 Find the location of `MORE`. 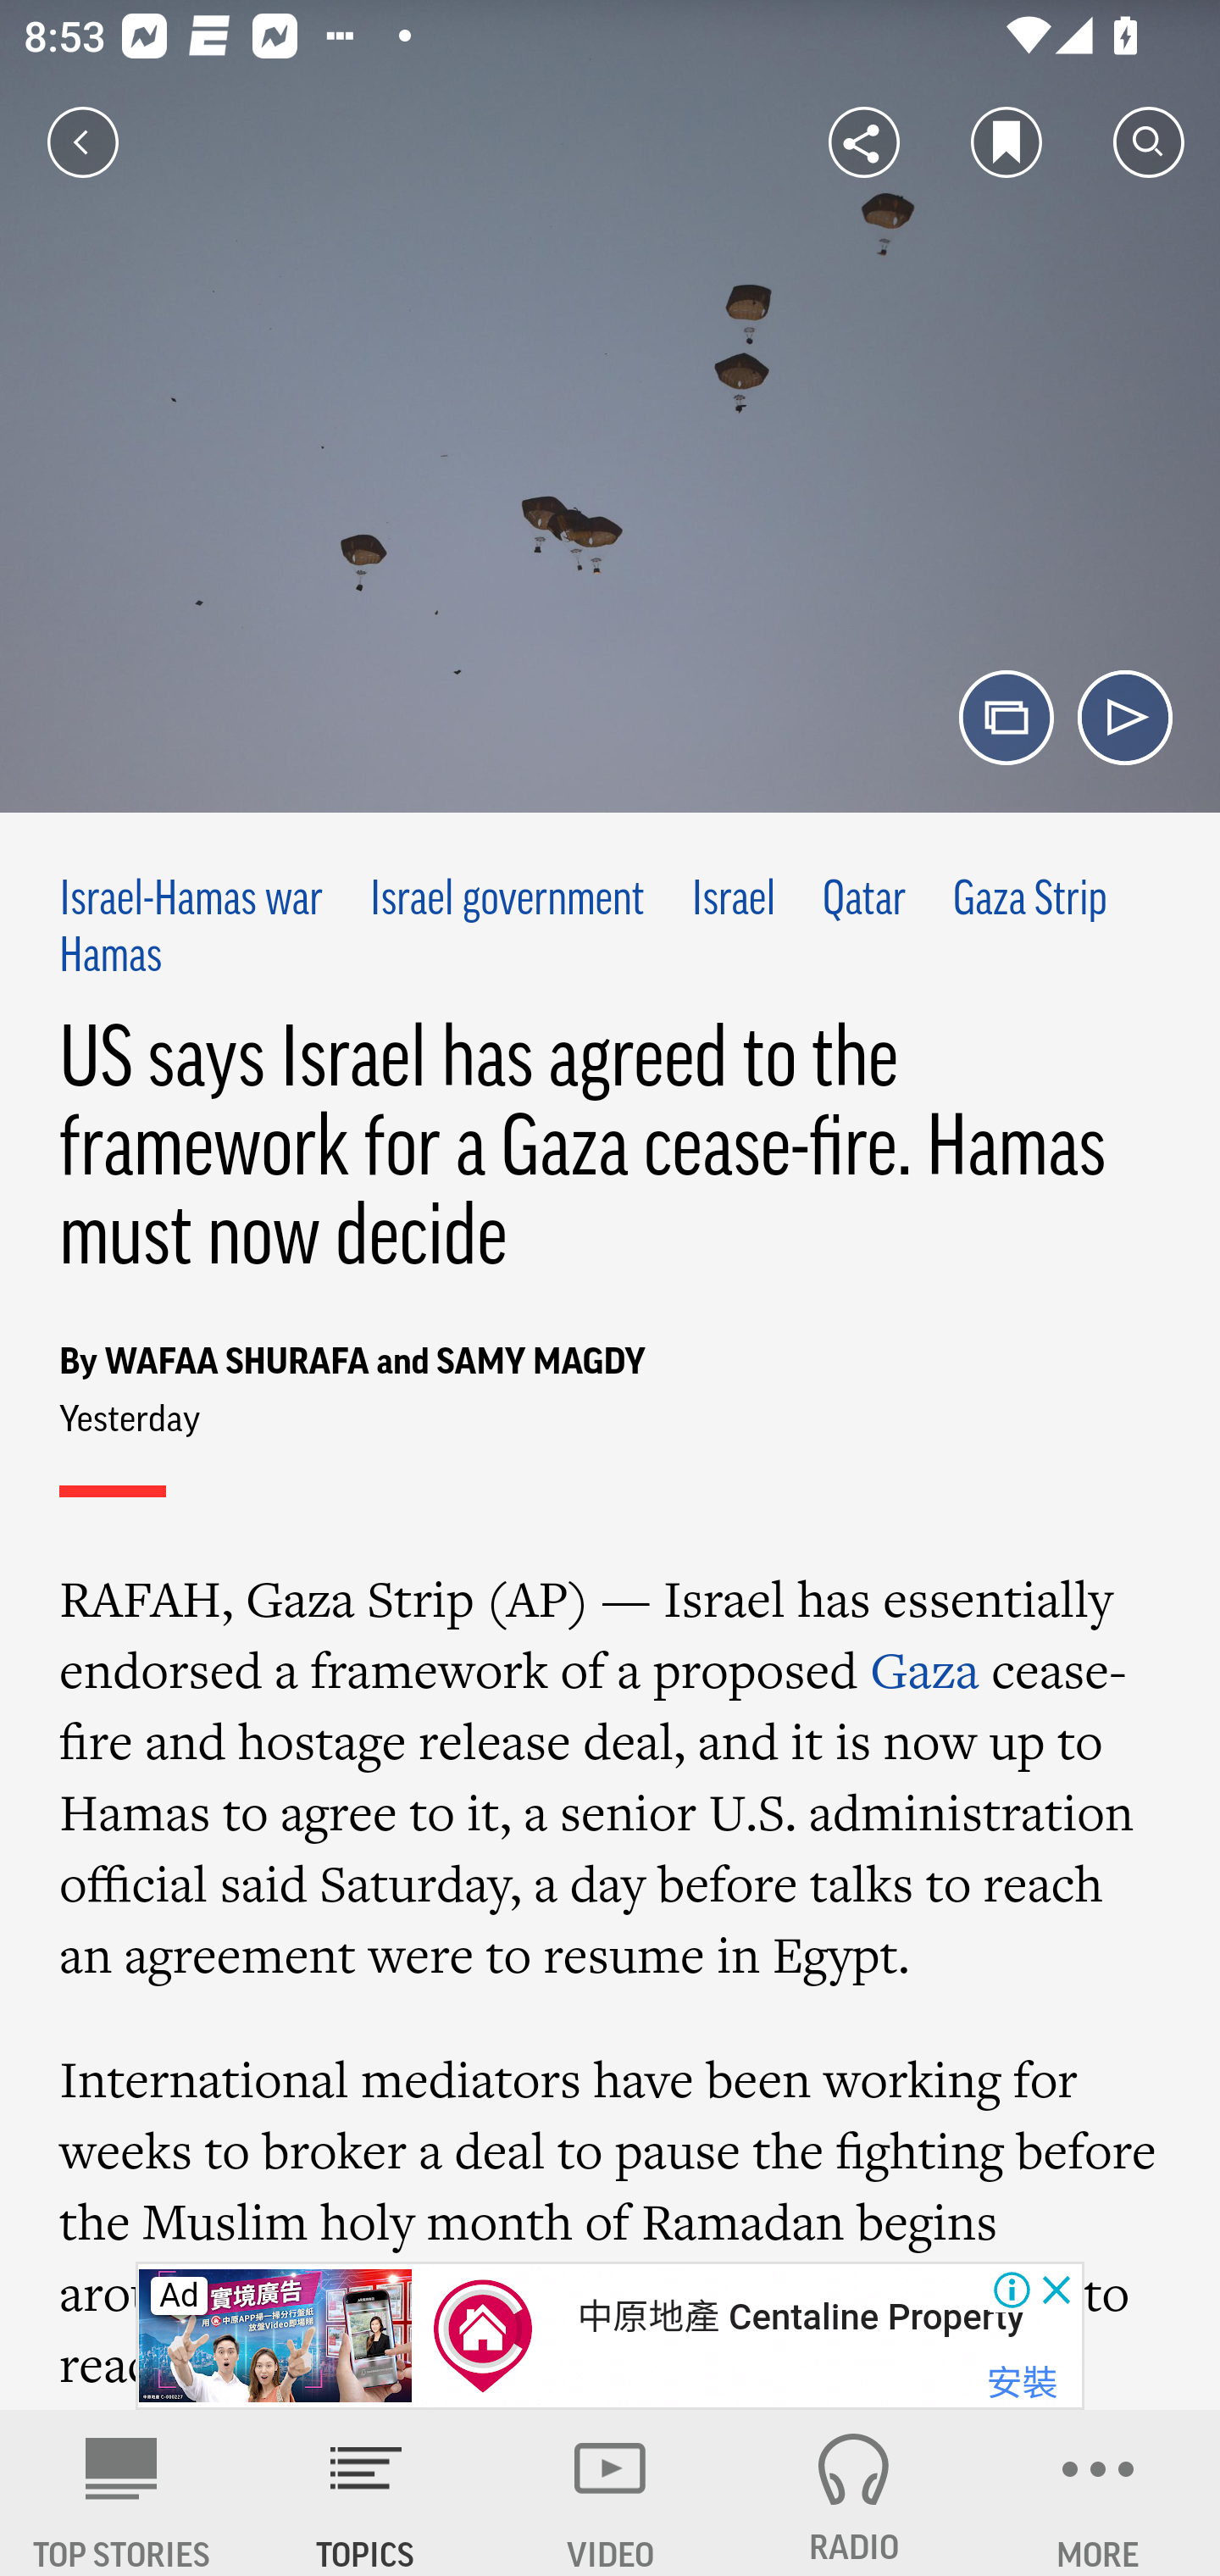

MORE is located at coordinates (1098, 2493).